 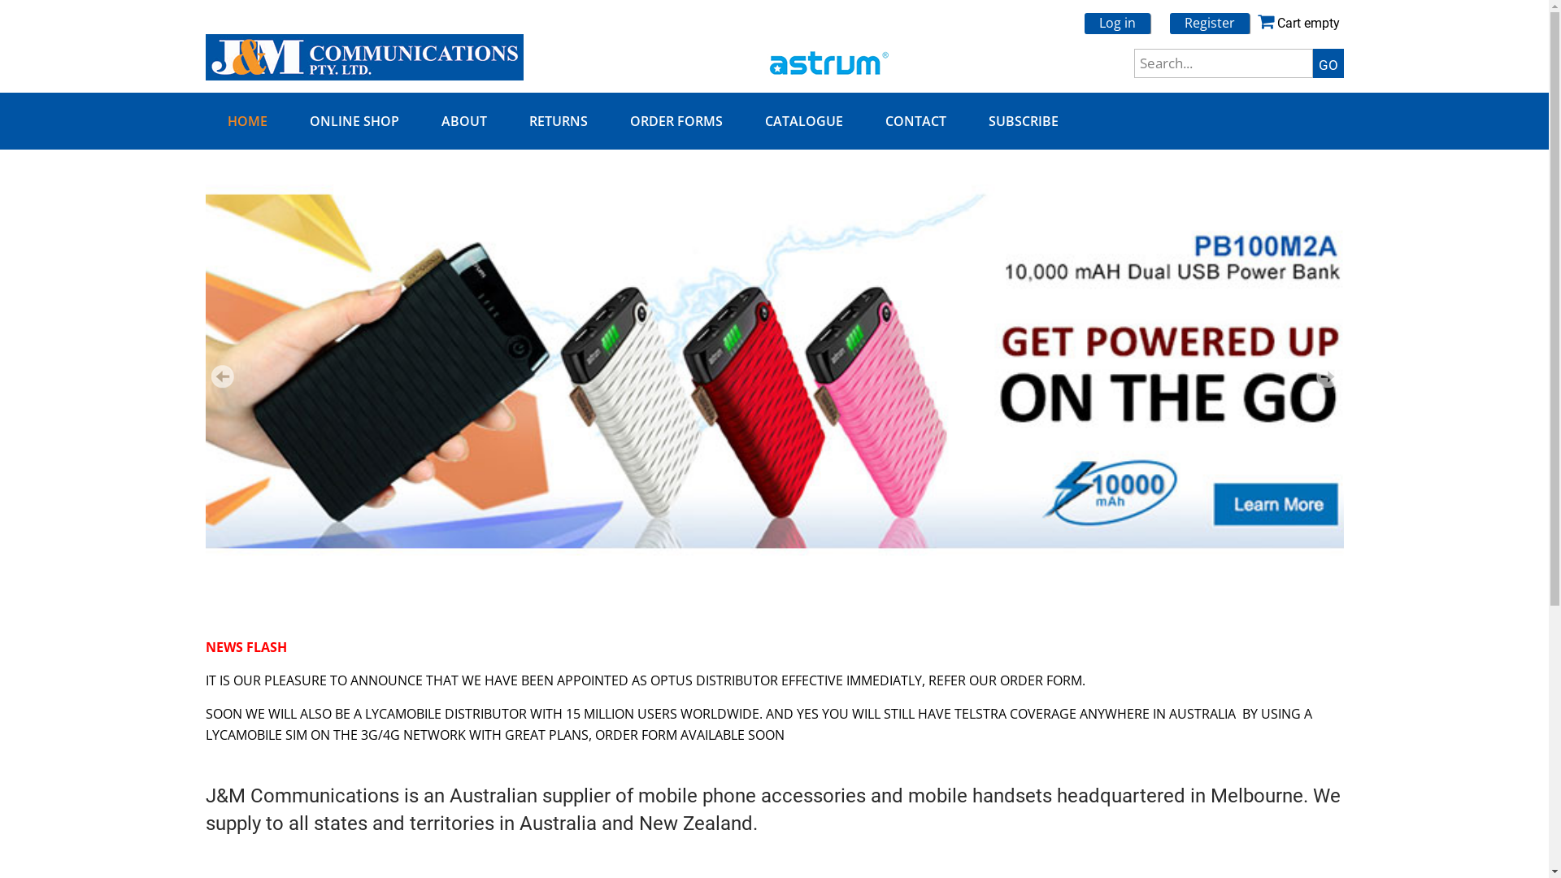 I want to click on GO, so click(x=1328, y=63).